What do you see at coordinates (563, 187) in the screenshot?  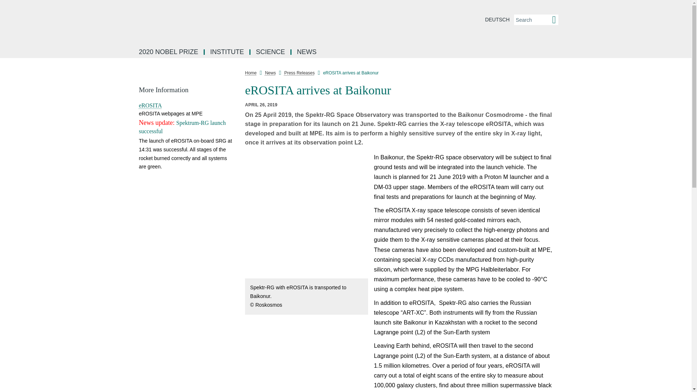 I see `Print` at bounding box center [563, 187].